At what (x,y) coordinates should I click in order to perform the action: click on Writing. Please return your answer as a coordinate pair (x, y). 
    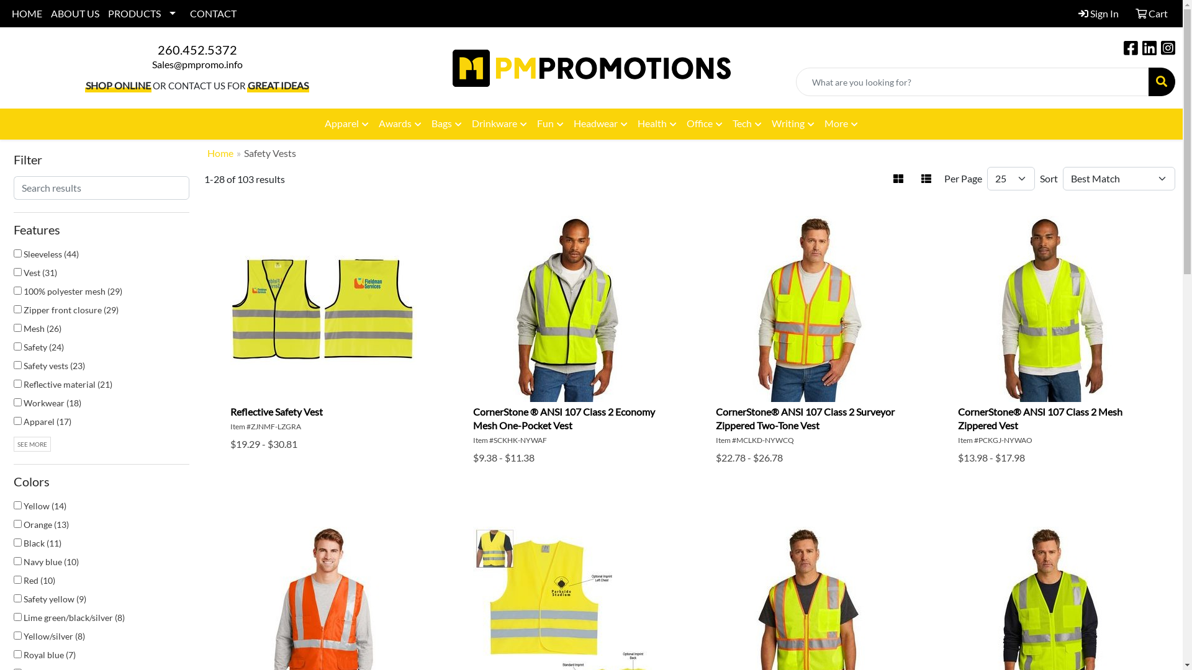
    Looking at the image, I should click on (793, 124).